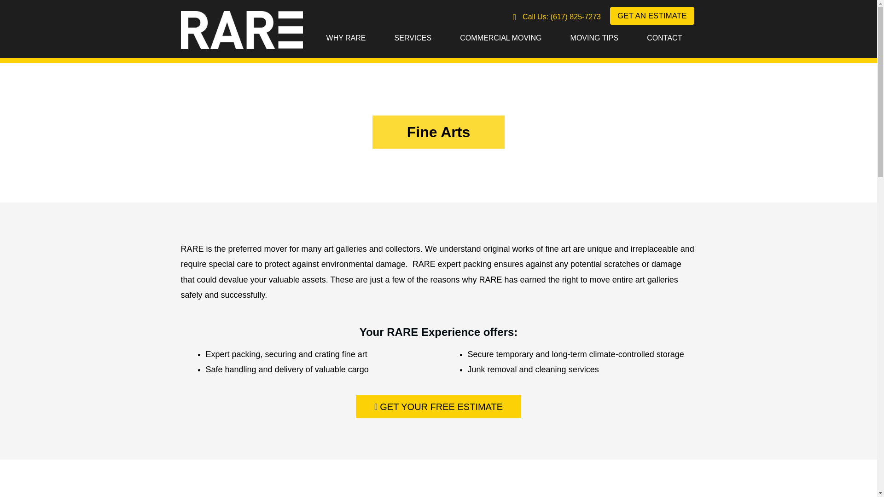 Image resolution: width=884 pixels, height=497 pixels. Describe the element at coordinates (500, 38) in the screenshot. I see `COMMERCIAL MOVING` at that location.